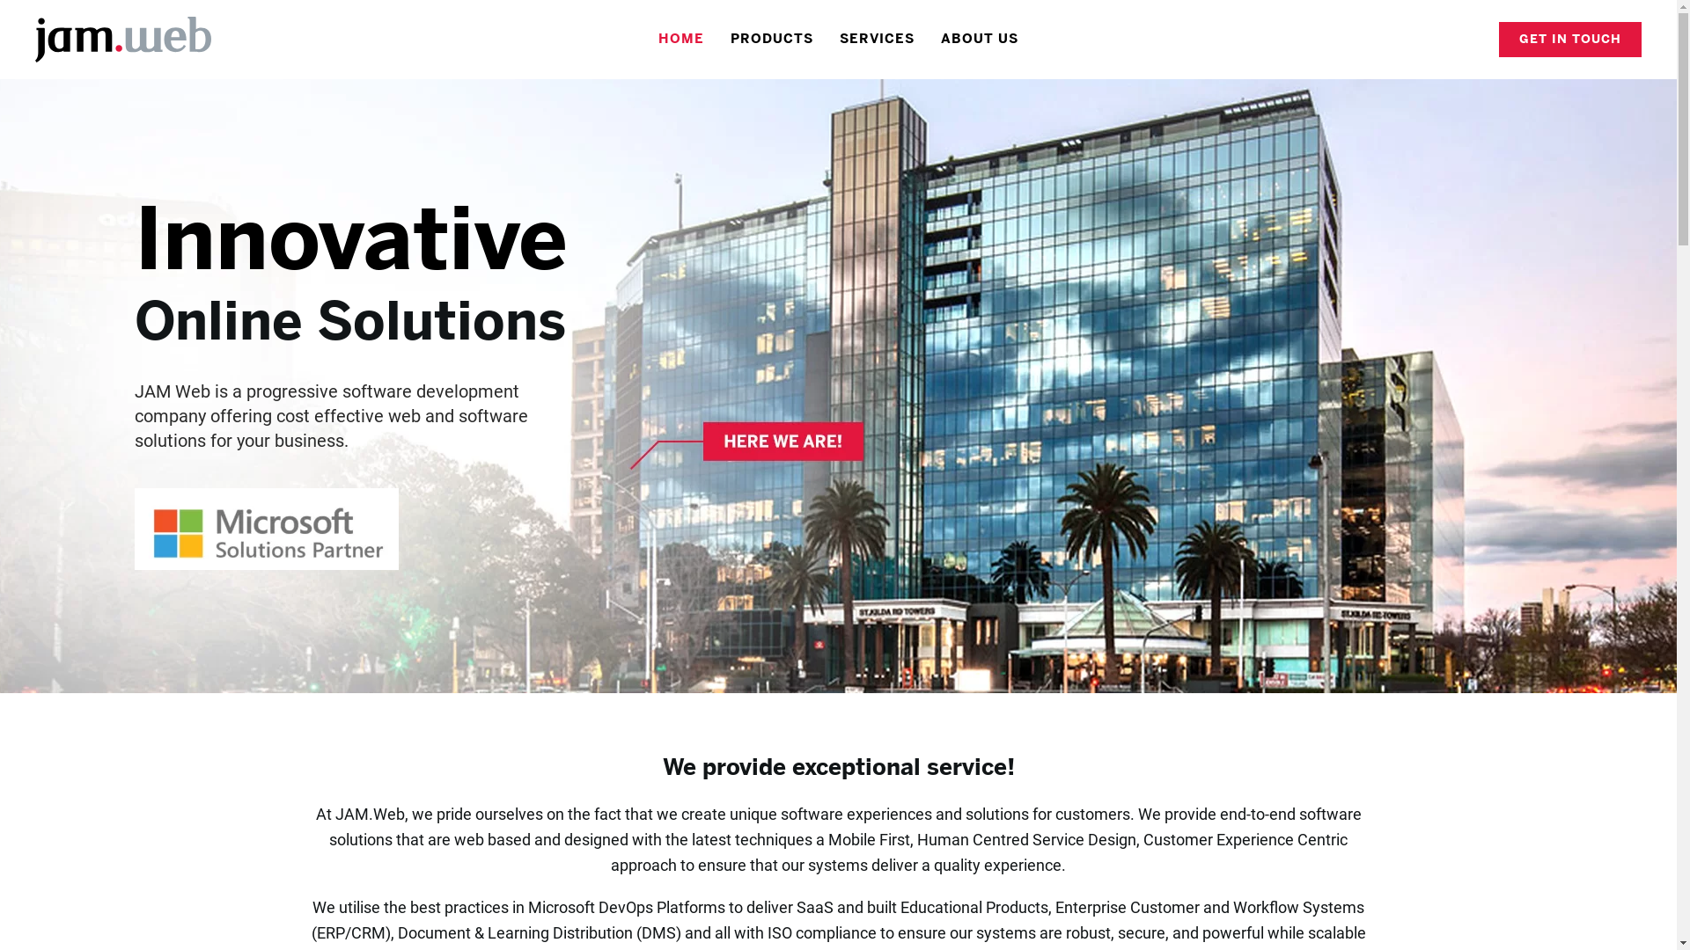 The width and height of the screenshot is (1690, 950). What do you see at coordinates (877, 40) in the screenshot?
I see `SERVICES` at bounding box center [877, 40].